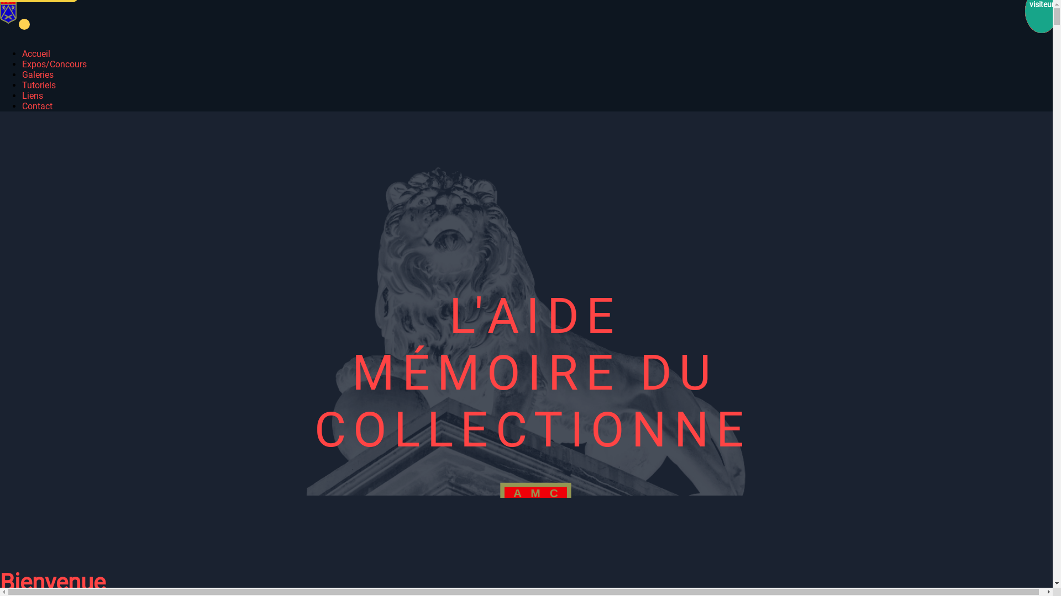 This screenshot has height=596, width=1061. What do you see at coordinates (33, 96) in the screenshot?
I see `Liens` at bounding box center [33, 96].